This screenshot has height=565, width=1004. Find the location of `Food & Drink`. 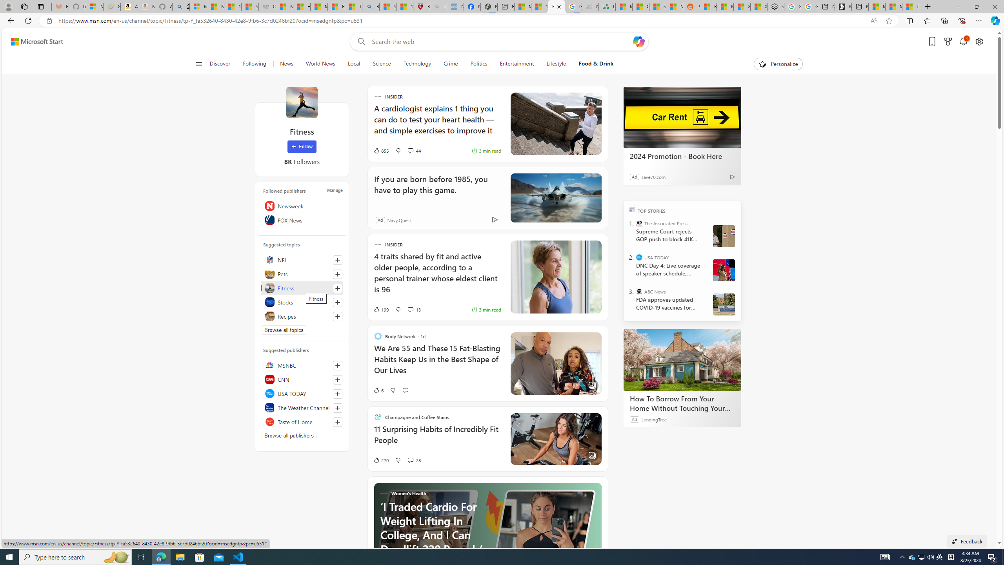

Food & Drink is located at coordinates (593, 64).